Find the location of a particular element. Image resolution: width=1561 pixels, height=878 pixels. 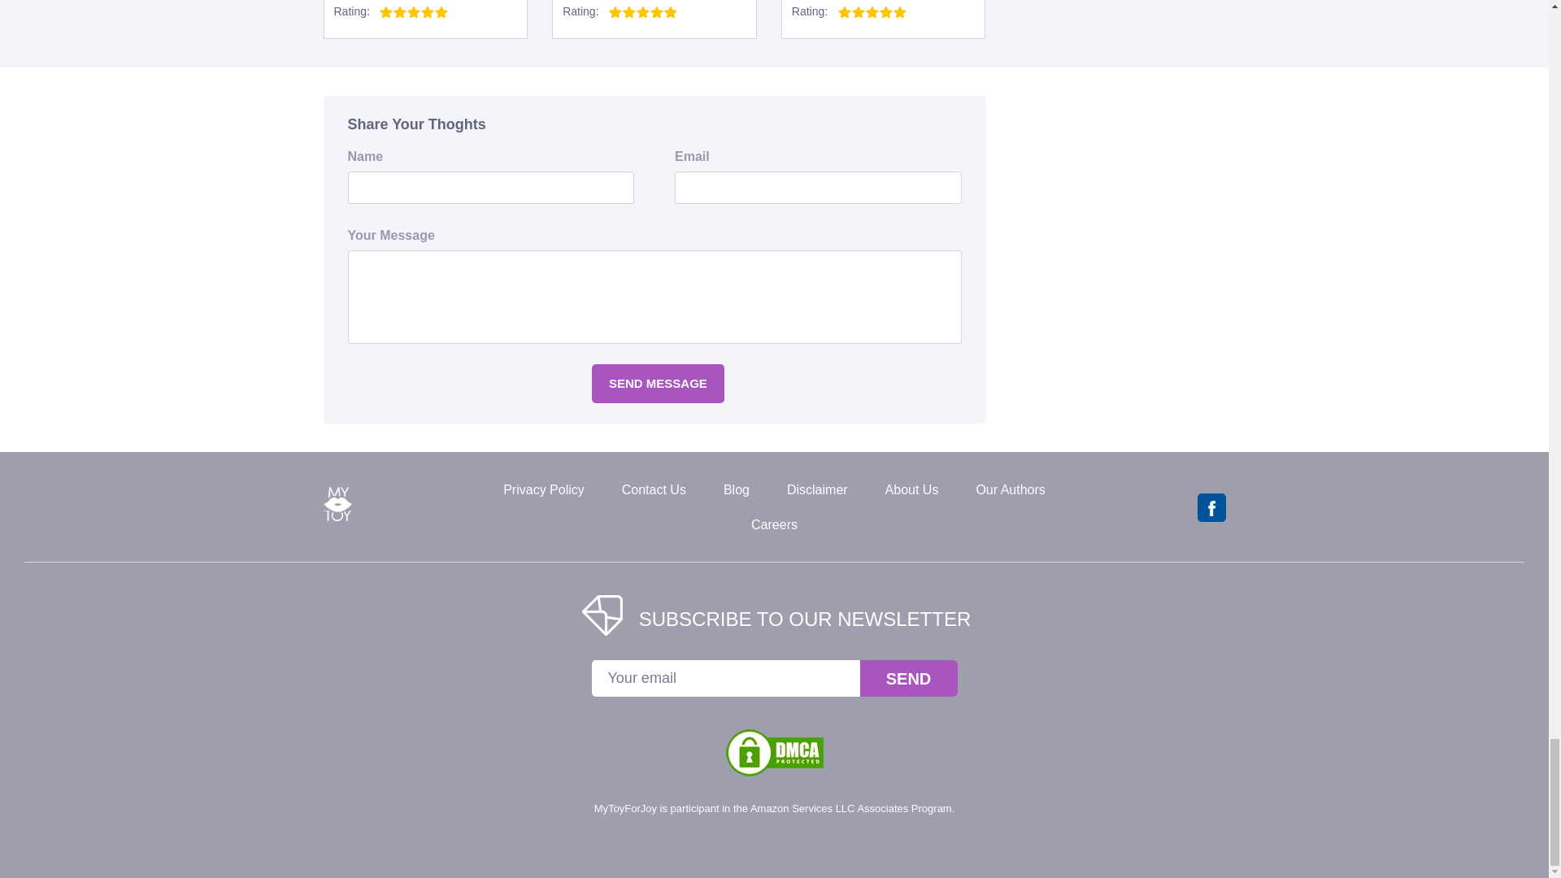

Privacy Policy is located at coordinates (543, 489).